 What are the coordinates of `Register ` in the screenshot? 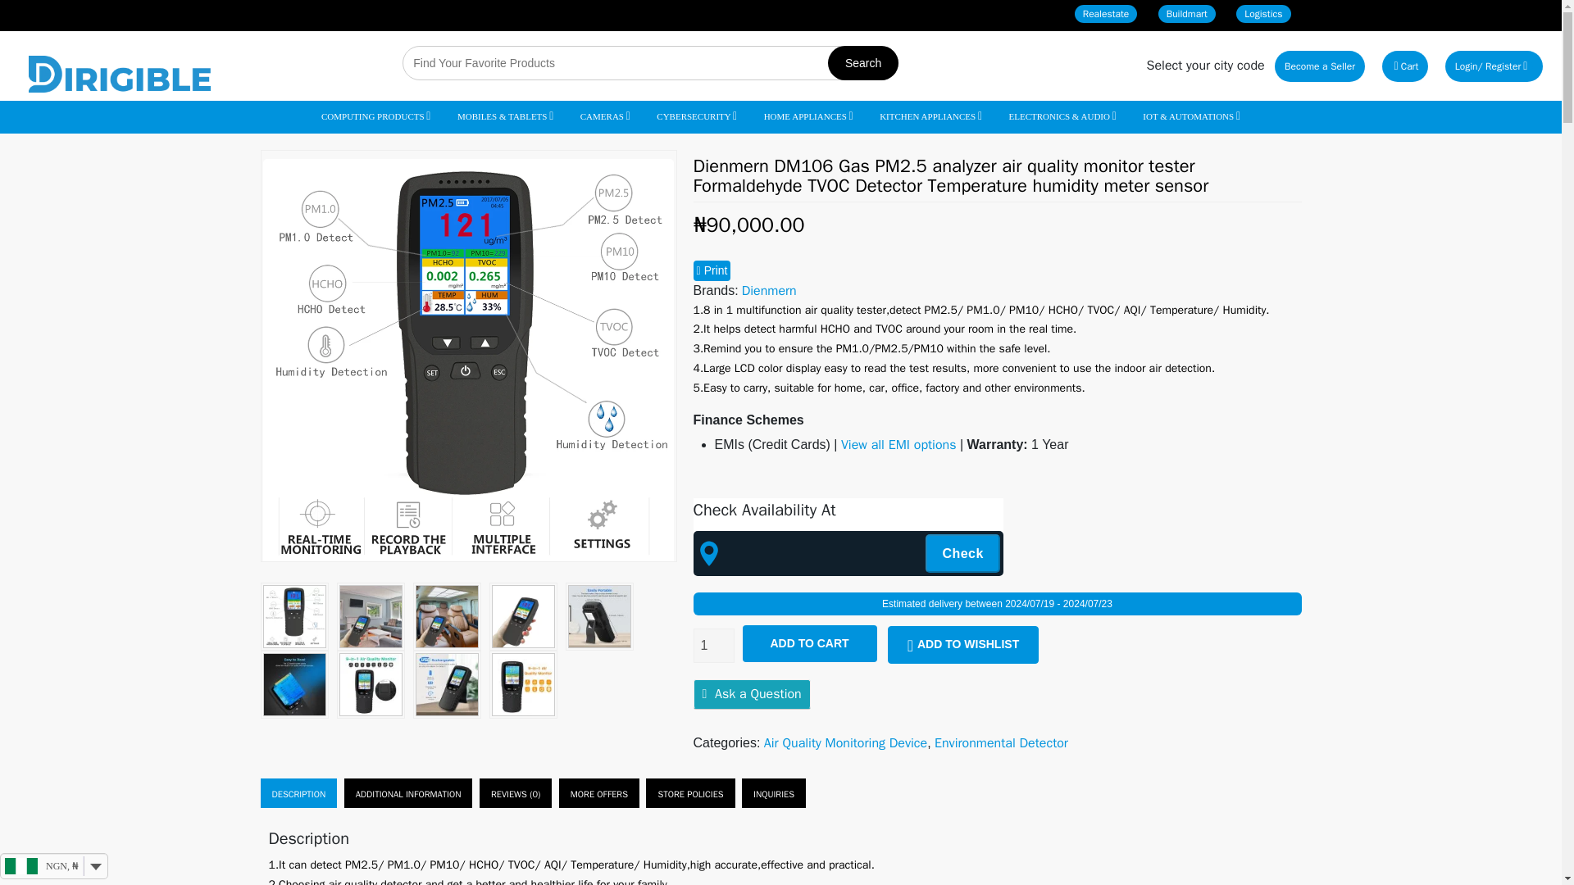 It's located at (1509, 66).